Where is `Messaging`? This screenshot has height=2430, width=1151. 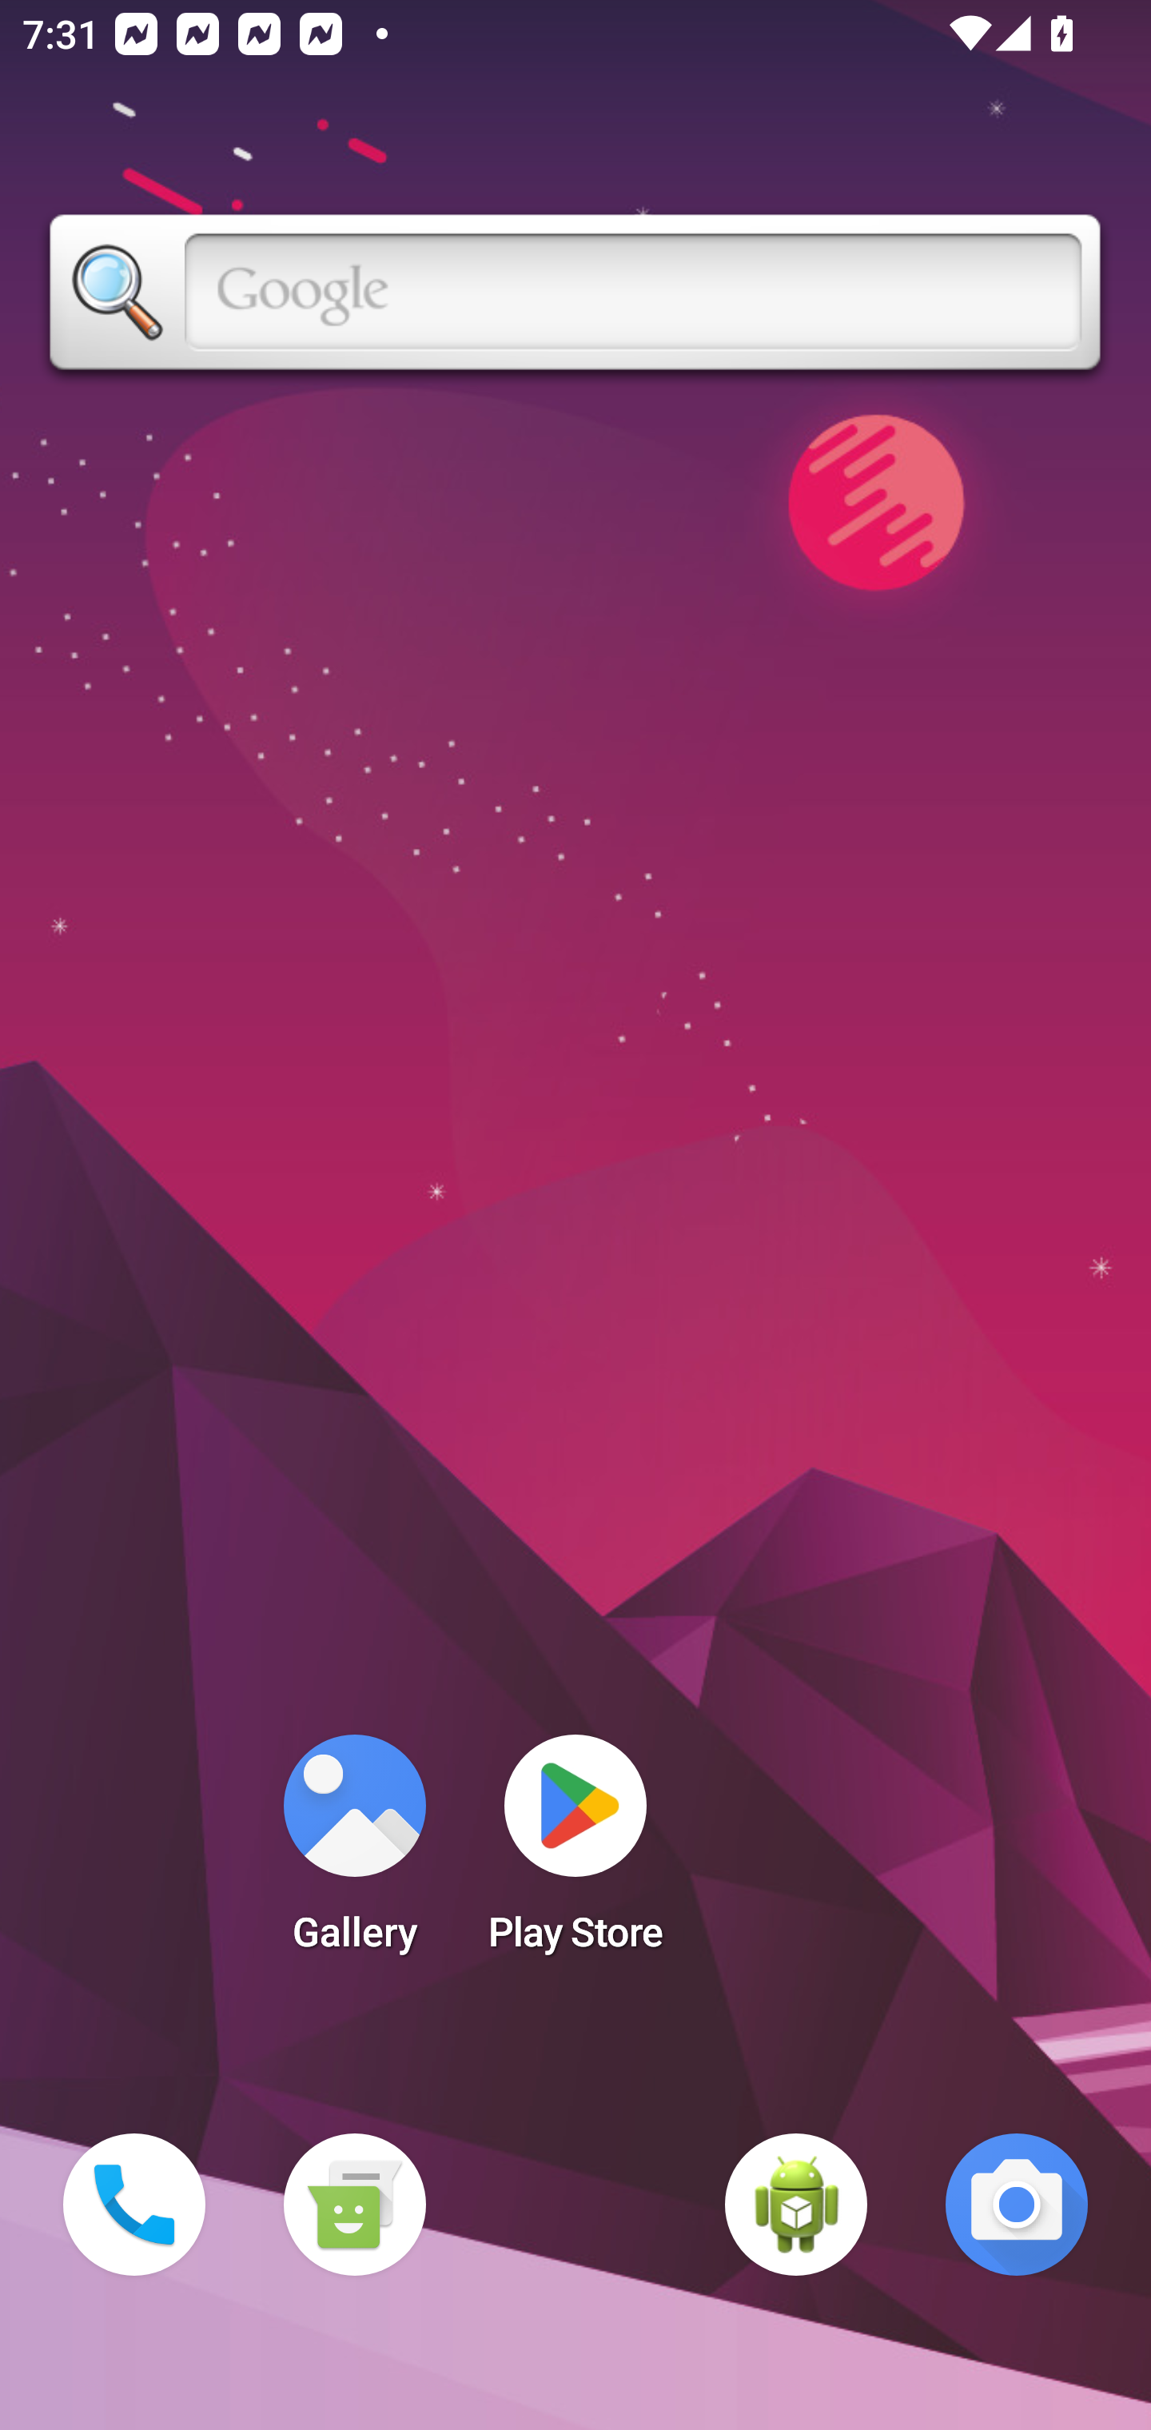
Messaging is located at coordinates (354, 2205).